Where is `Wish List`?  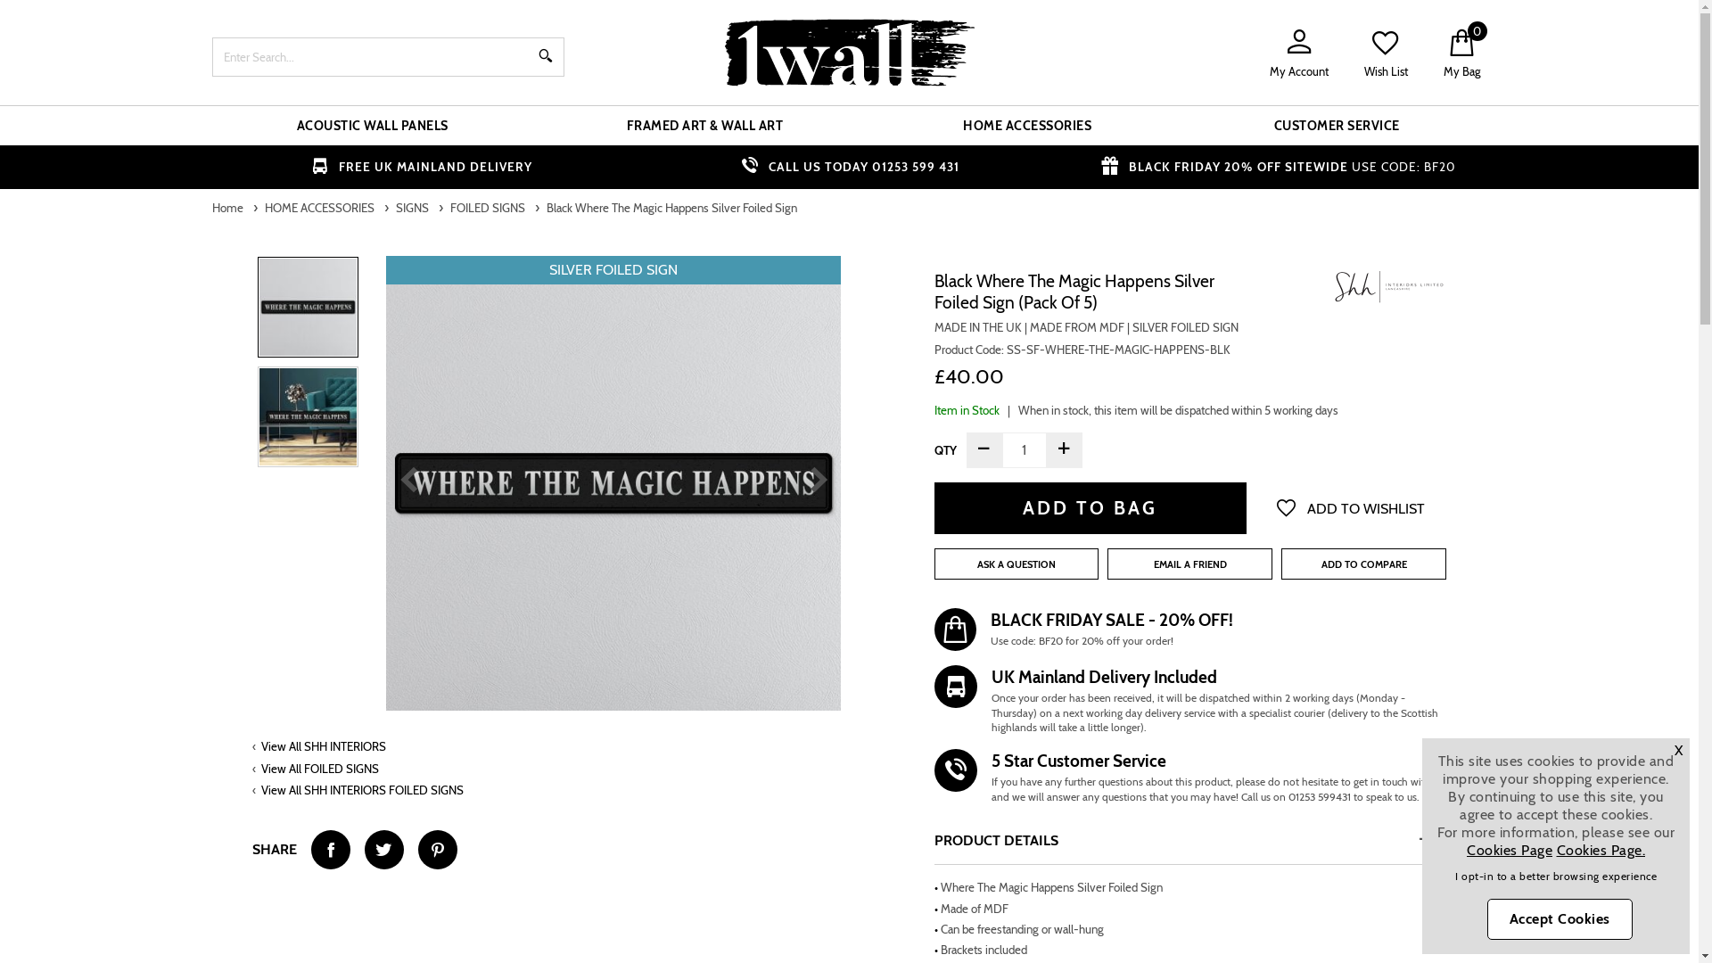
Wish List is located at coordinates (1386, 53).